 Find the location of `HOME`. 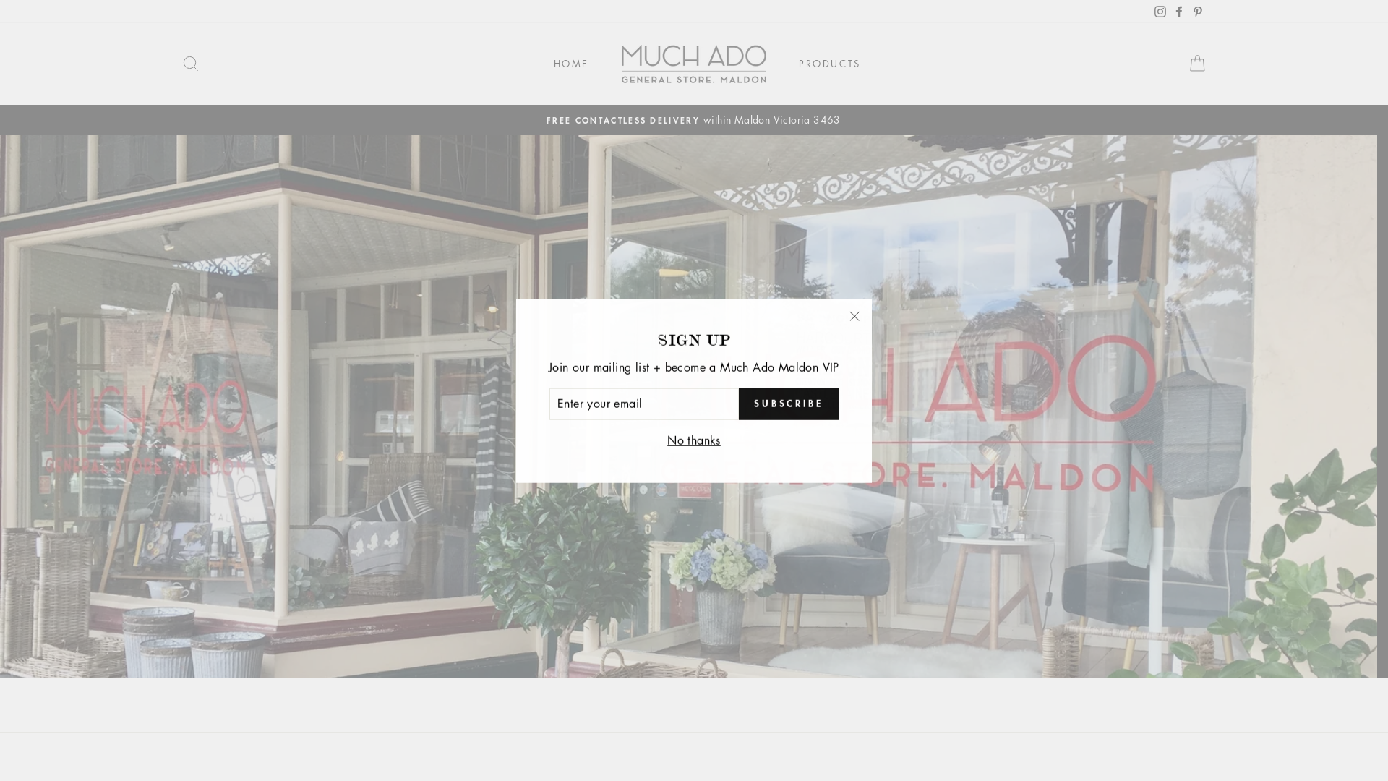

HOME is located at coordinates (565, 64).